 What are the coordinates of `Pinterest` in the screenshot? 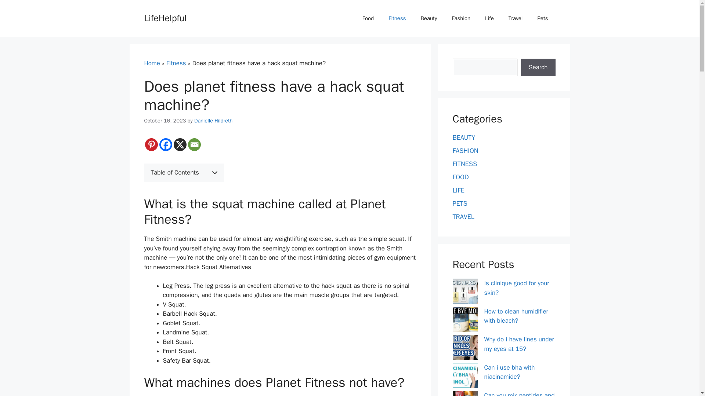 It's located at (151, 144).